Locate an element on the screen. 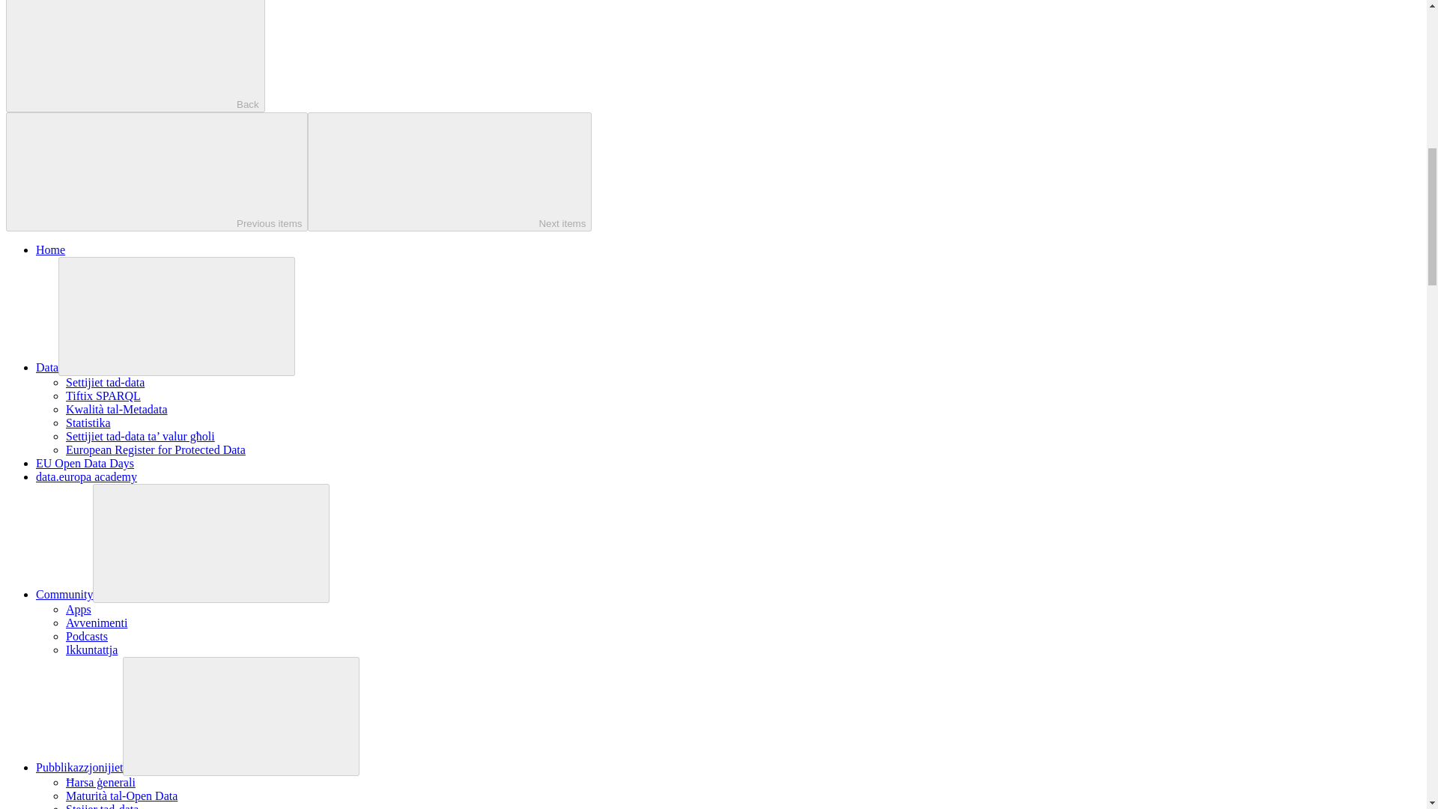  Ikkuntattja is located at coordinates (91, 649).